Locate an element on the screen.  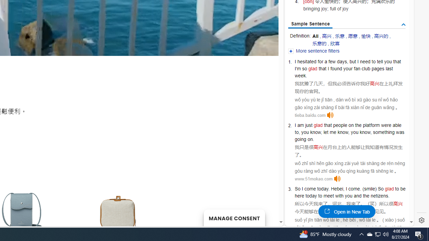
So is located at coordinates (381, 188).